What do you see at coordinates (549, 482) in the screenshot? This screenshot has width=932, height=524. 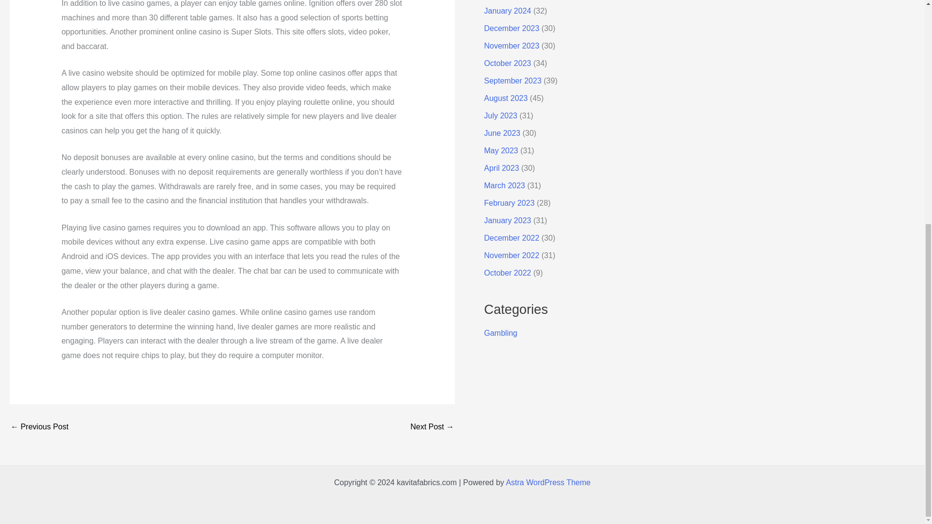 I see `Astra WordPress Theme` at bounding box center [549, 482].